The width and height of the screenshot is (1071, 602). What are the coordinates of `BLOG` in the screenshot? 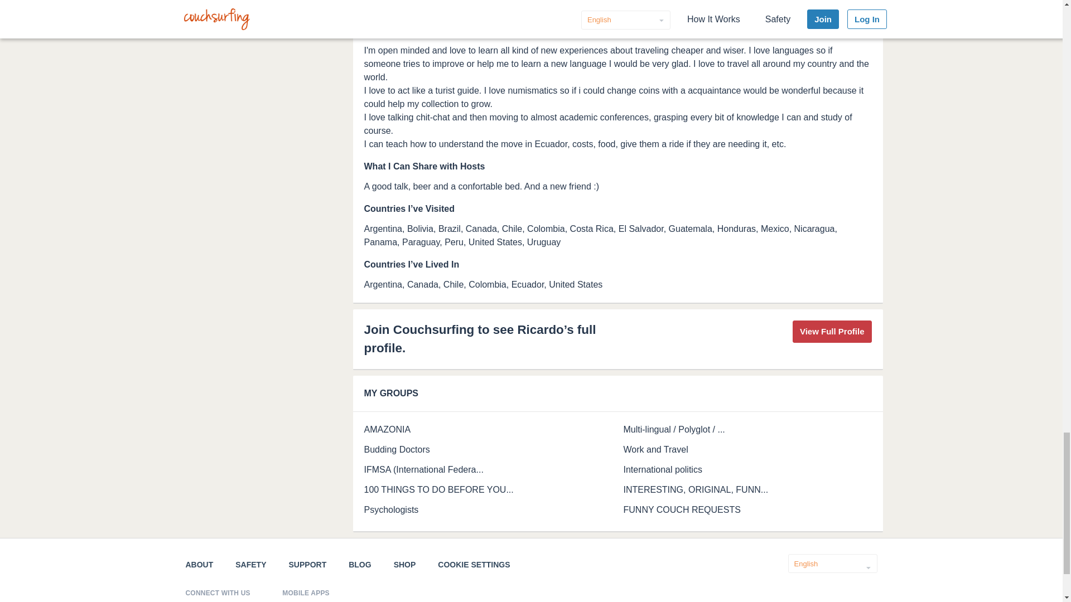 It's located at (359, 564).